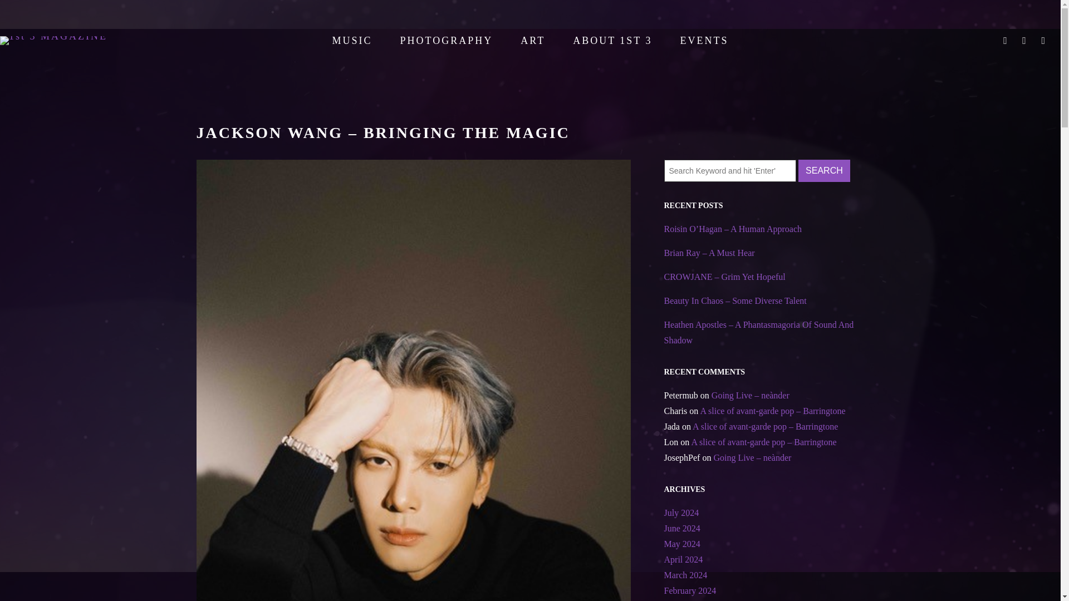  I want to click on Search, so click(824, 170).